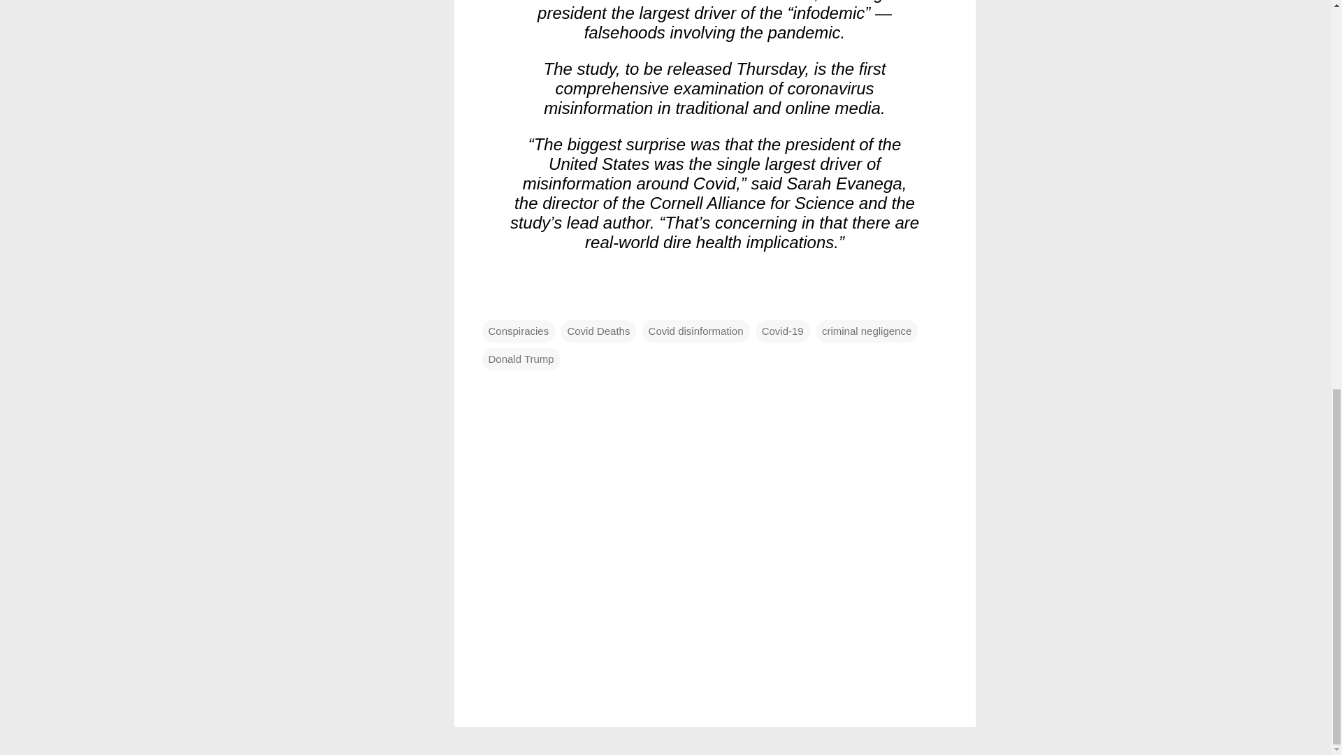 This screenshot has height=755, width=1342. Describe the element at coordinates (783, 330) in the screenshot. I see `Covid-19` at that location.